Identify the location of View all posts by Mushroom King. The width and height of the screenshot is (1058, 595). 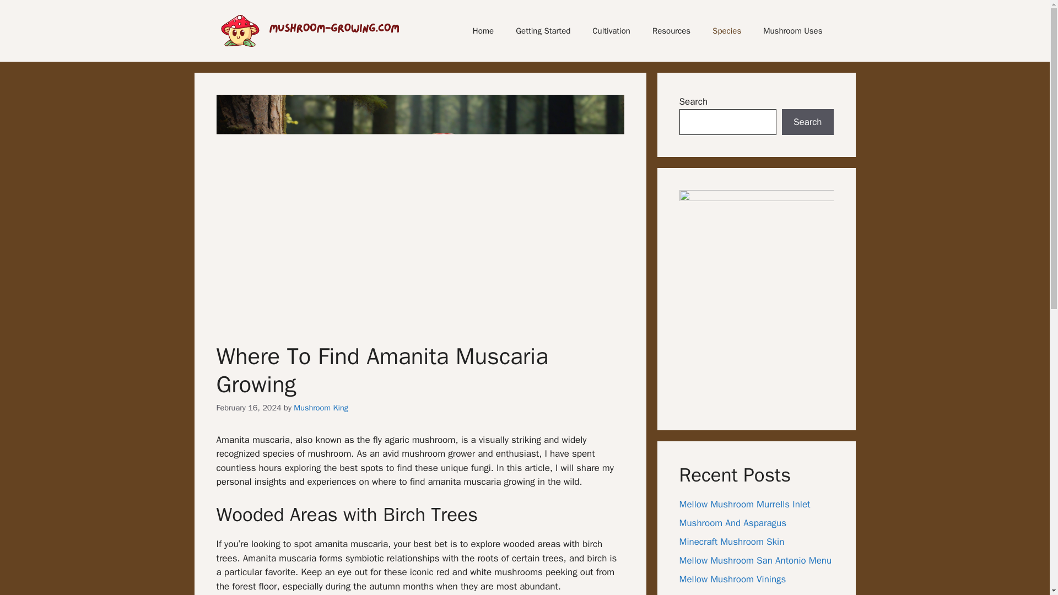
(321, 408).